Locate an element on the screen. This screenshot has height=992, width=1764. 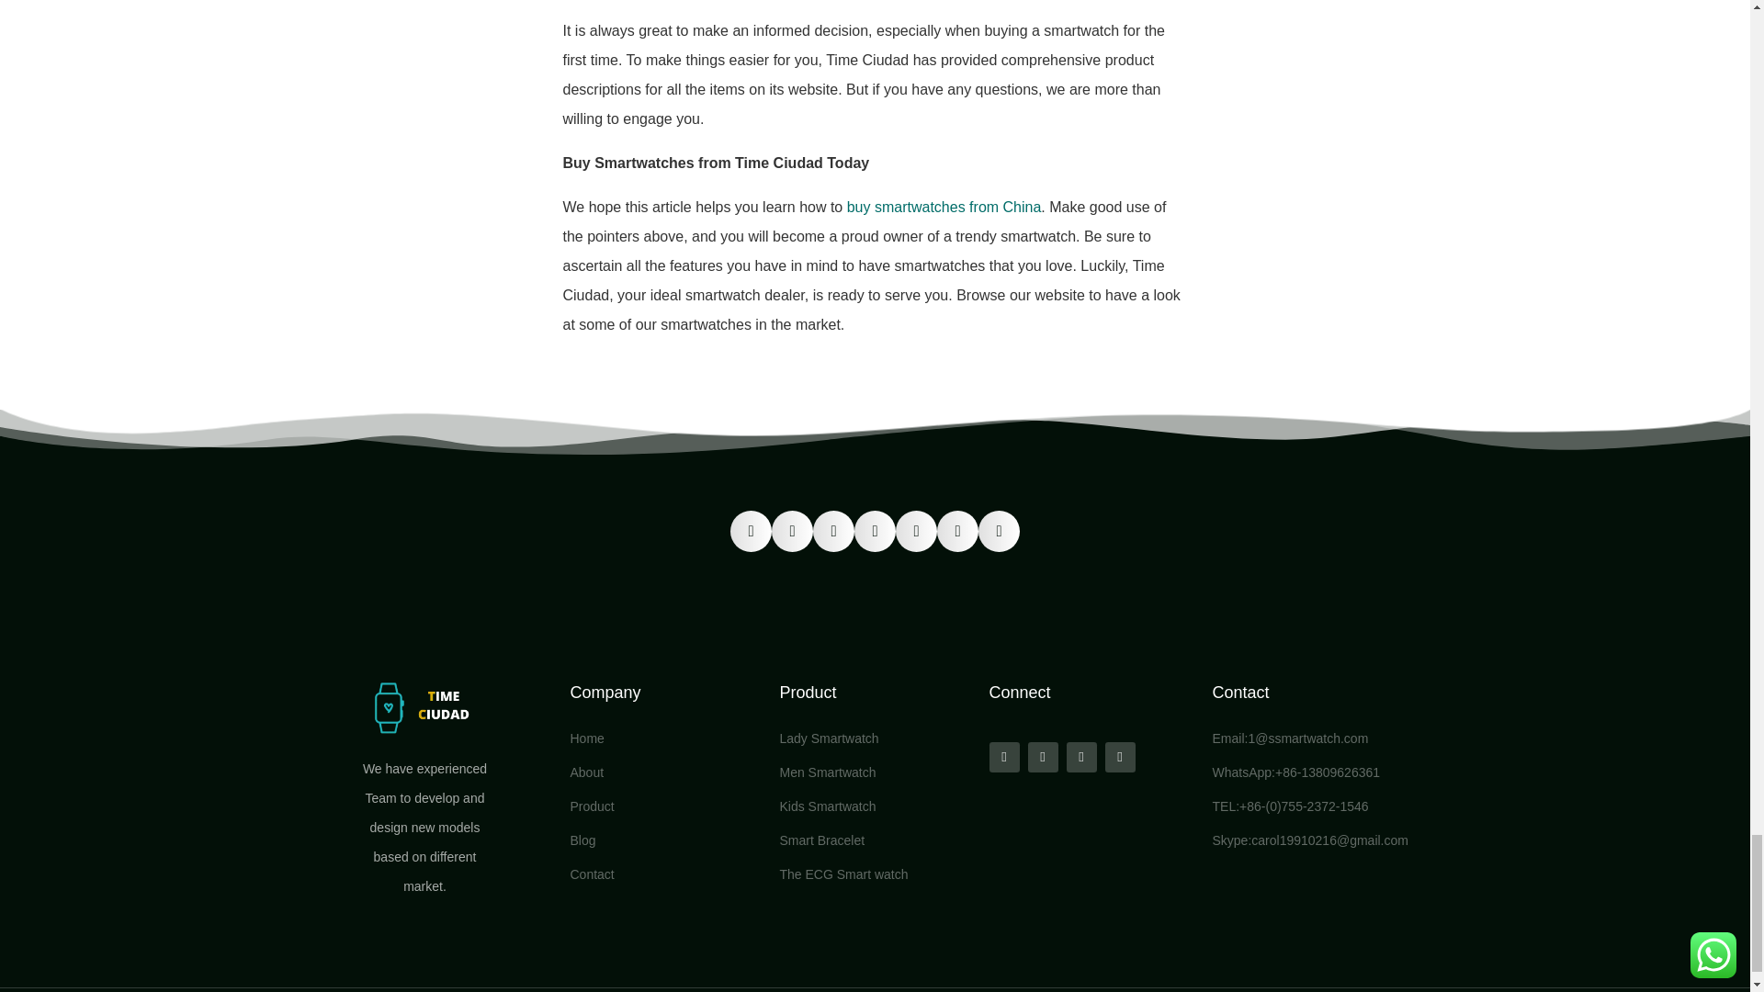
Contact is located at coordinates (665, 874).